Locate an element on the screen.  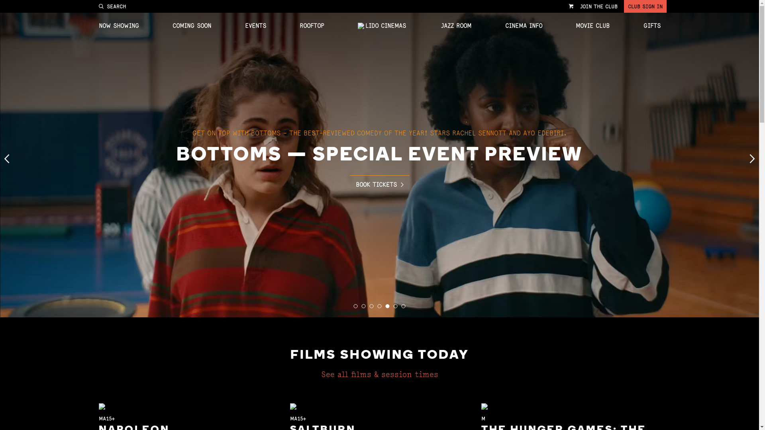
COMING SOON is located at coordinates (192, 26).